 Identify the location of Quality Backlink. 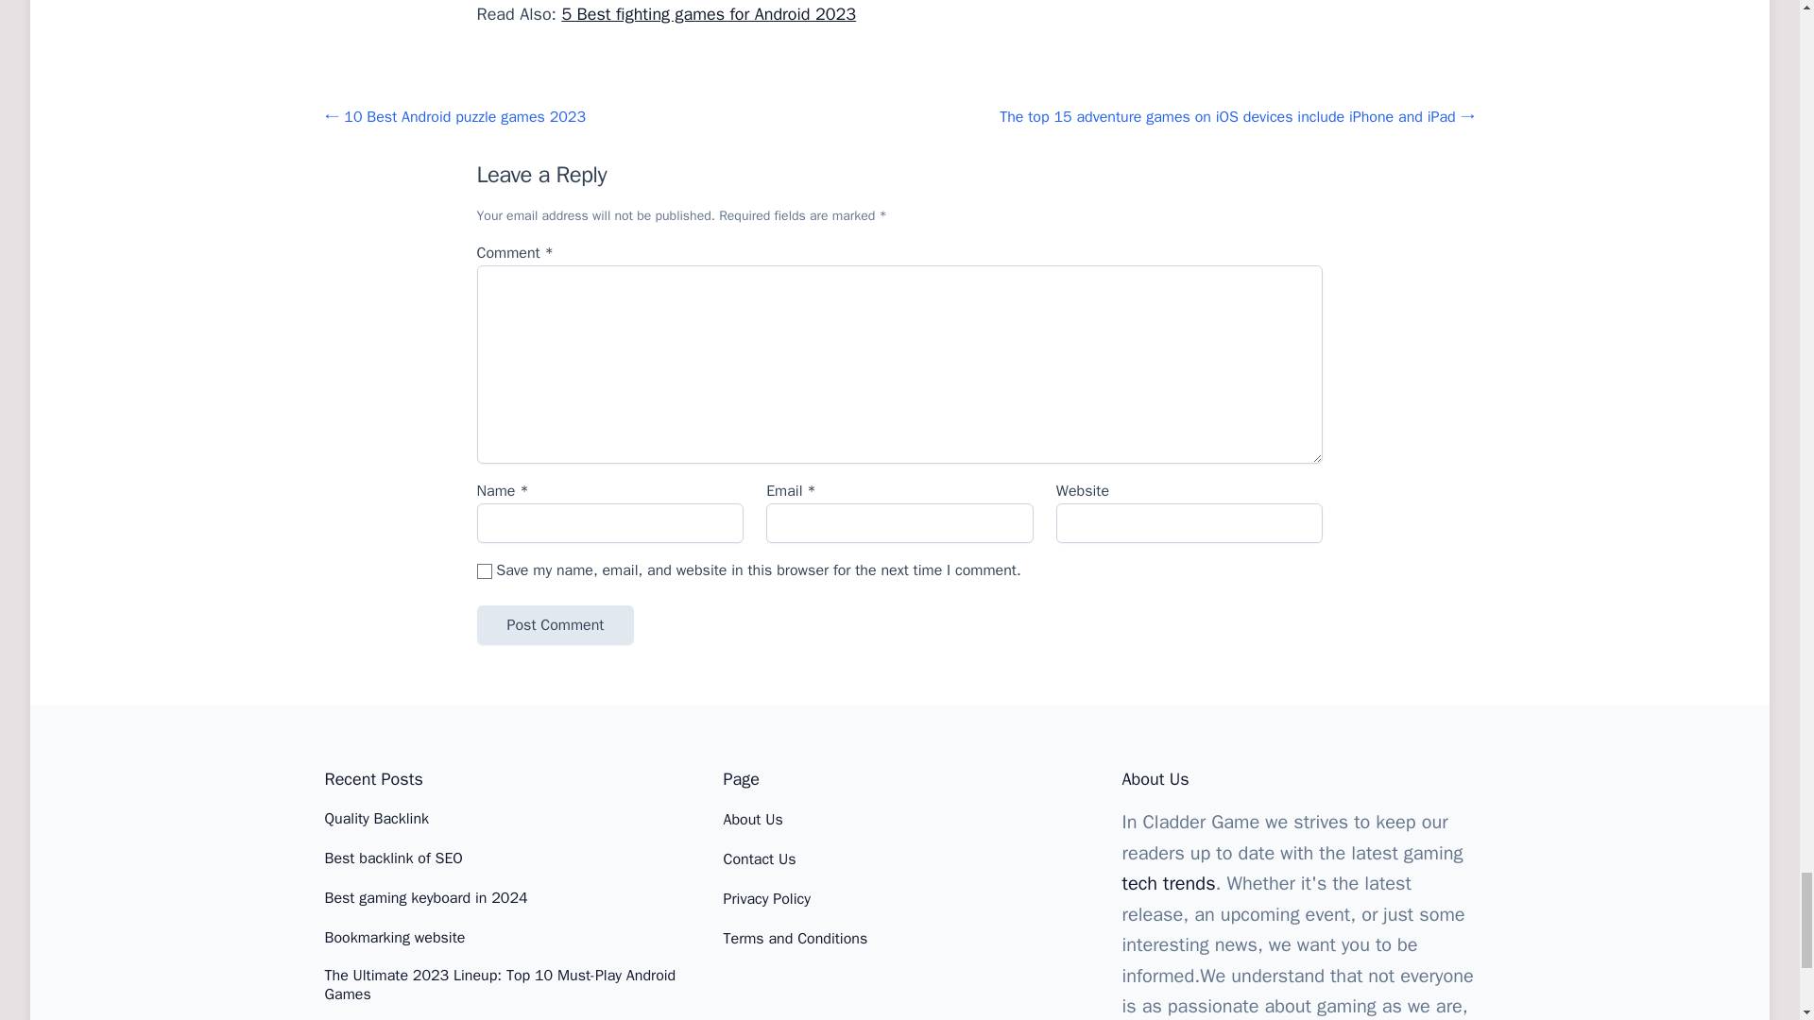
(377, 818).